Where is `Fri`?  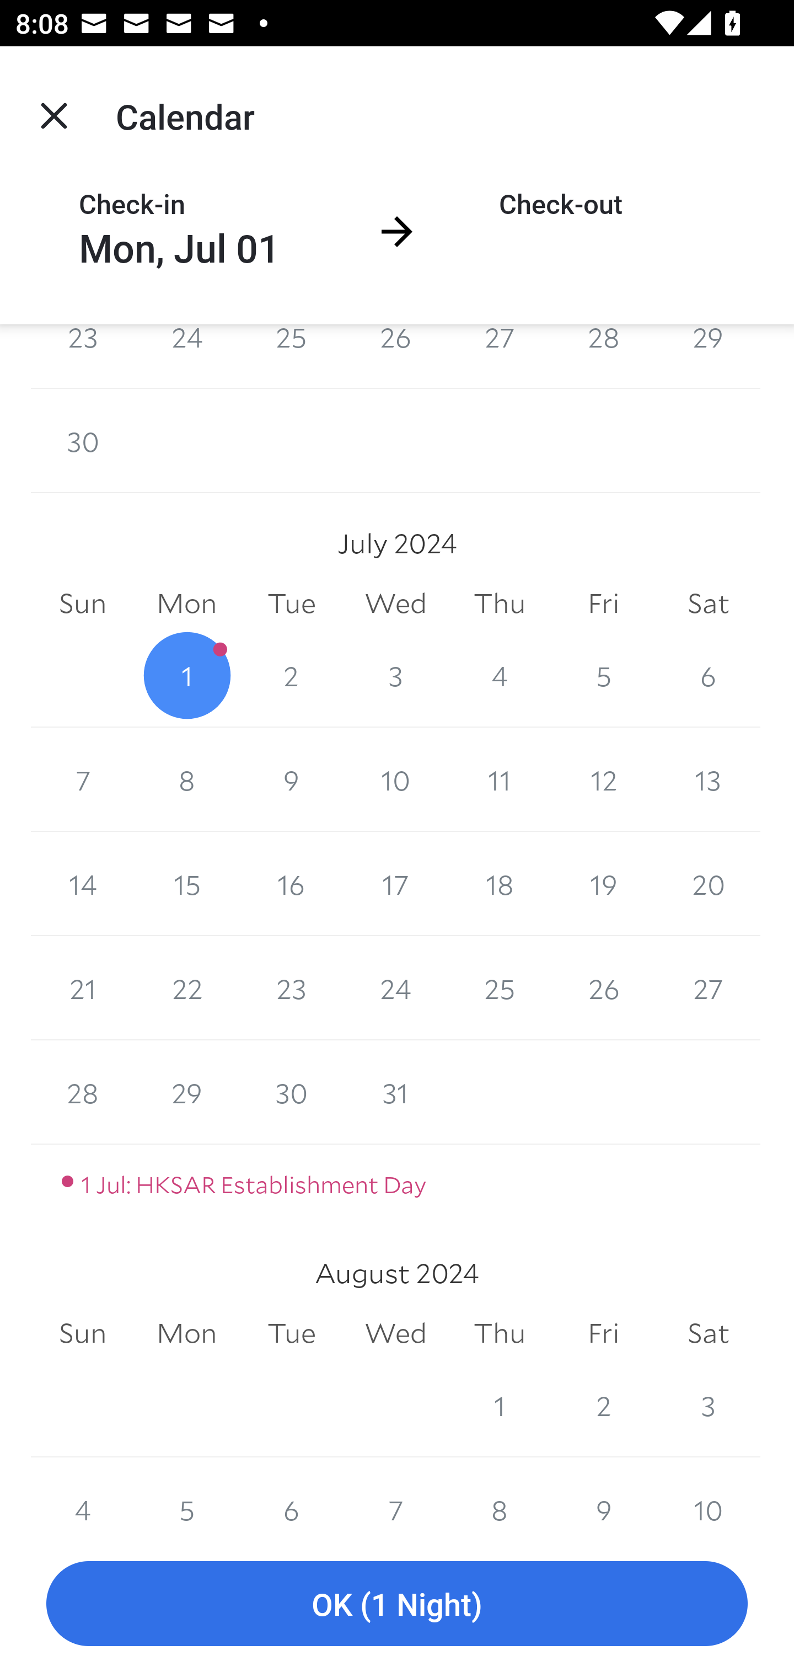 Fri is located at coordinates (603, 603).